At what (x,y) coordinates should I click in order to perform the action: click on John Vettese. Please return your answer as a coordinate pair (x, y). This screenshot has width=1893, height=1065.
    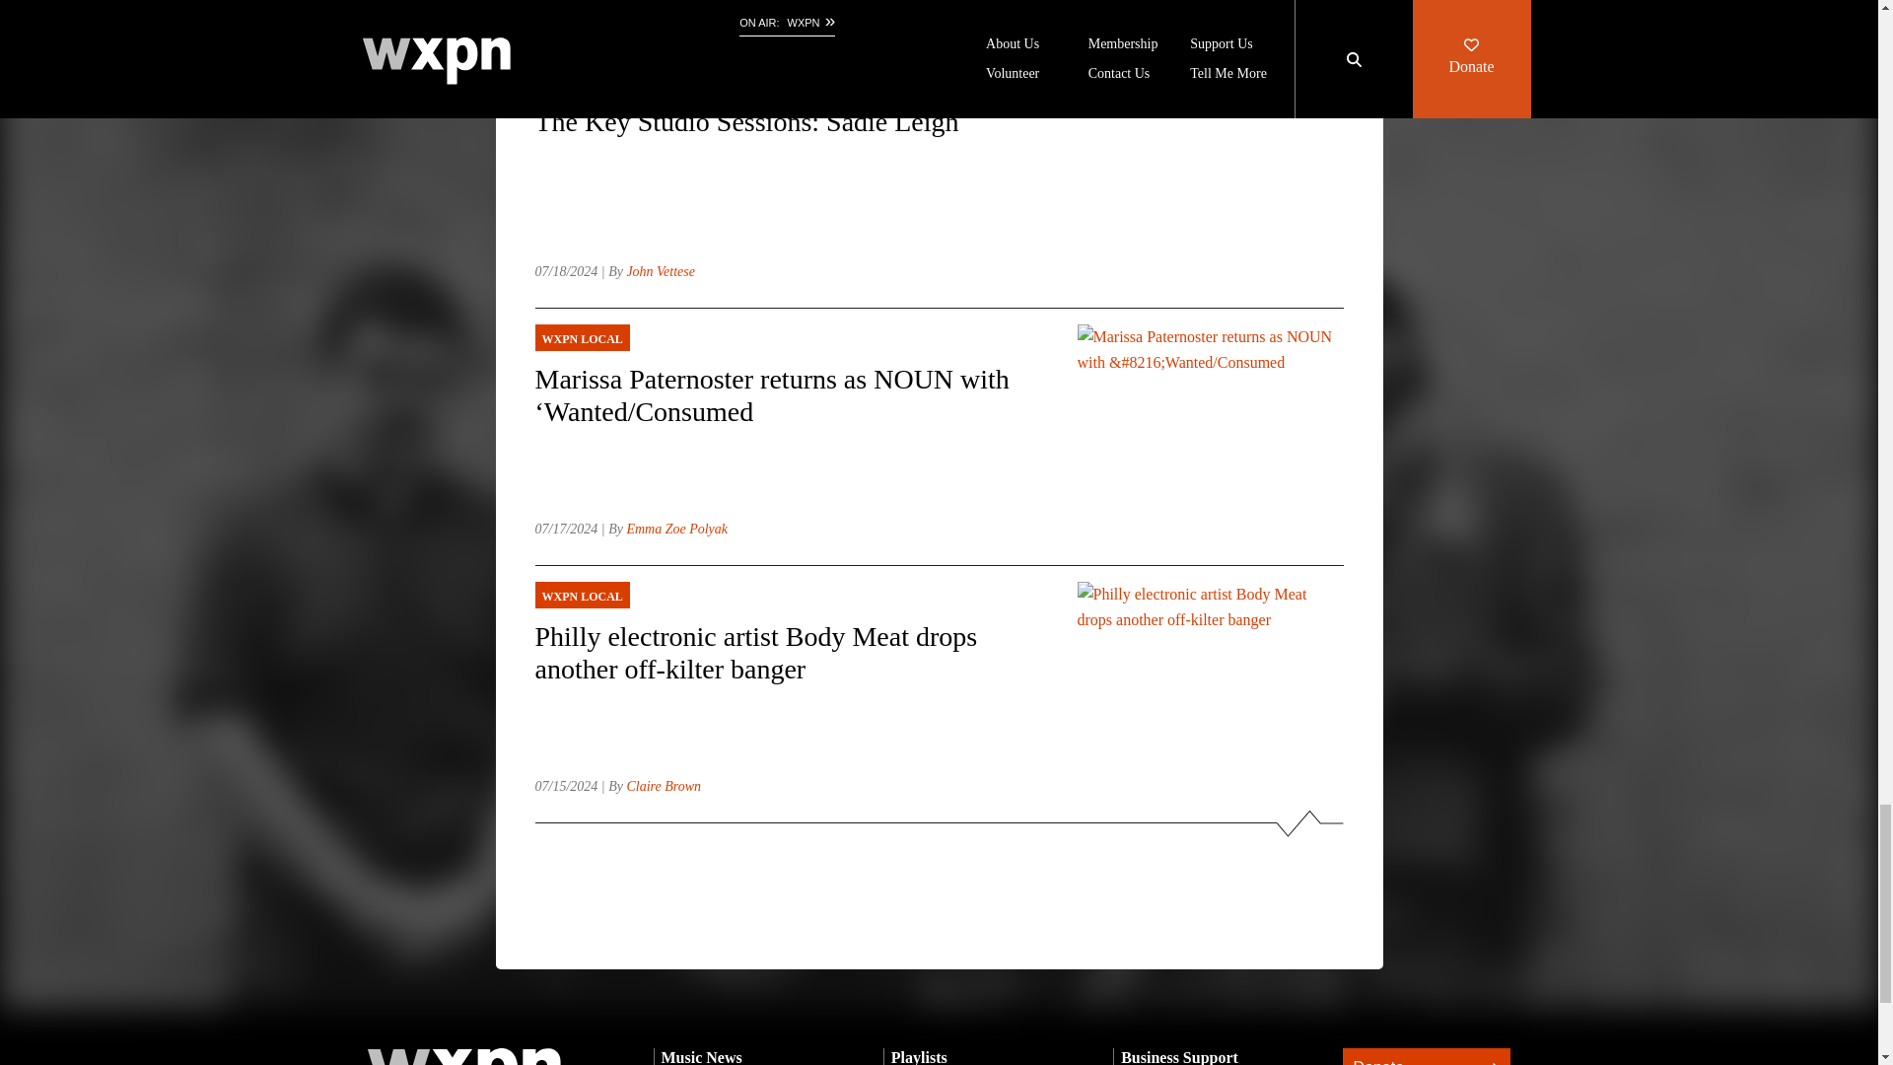
    Looking at the image, I should click on (661, 270).